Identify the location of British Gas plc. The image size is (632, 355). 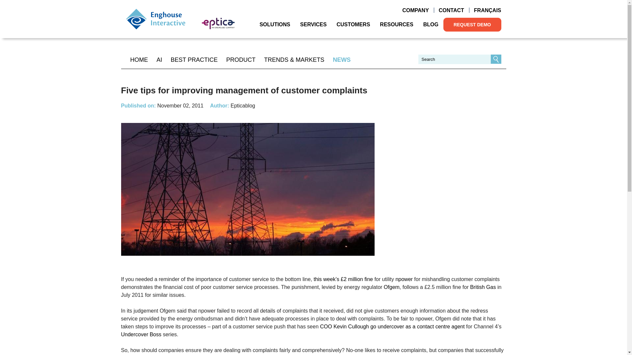
(483, 287).